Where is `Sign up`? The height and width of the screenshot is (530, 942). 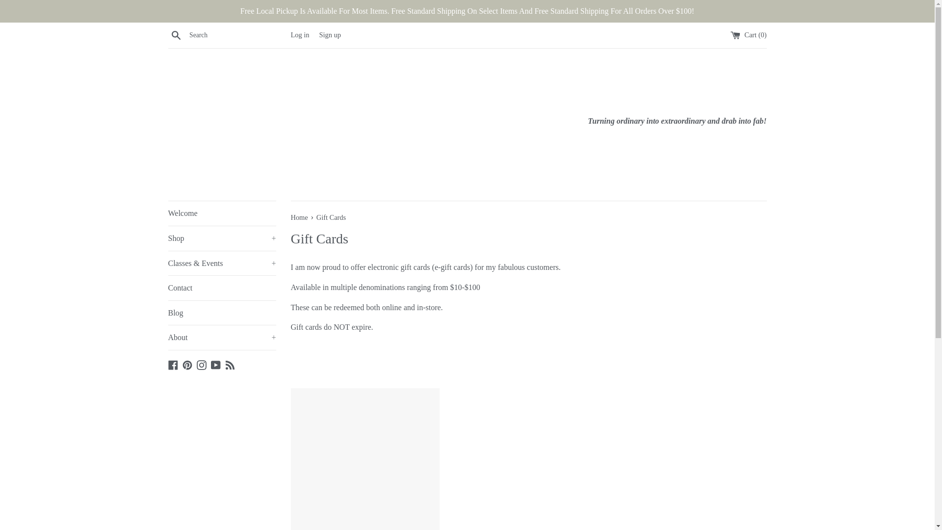
Sign up is located at coordinates (330, 34).